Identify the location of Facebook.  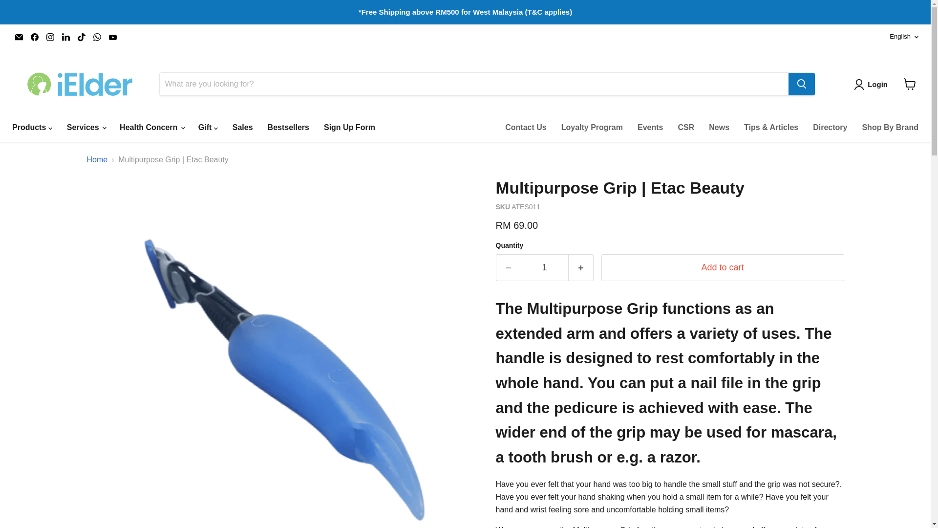
(34, 37).